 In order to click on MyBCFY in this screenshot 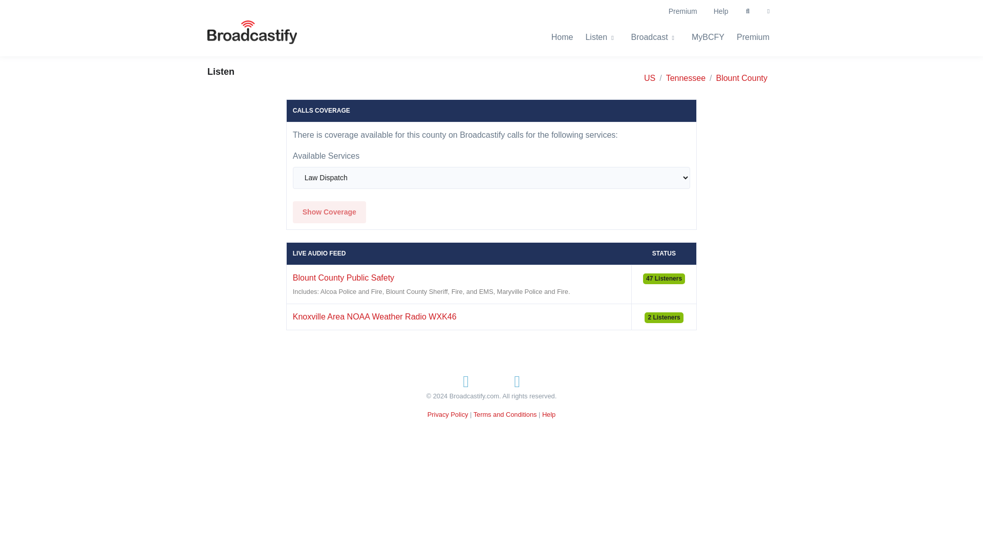, I will do `click(708, 37)`.